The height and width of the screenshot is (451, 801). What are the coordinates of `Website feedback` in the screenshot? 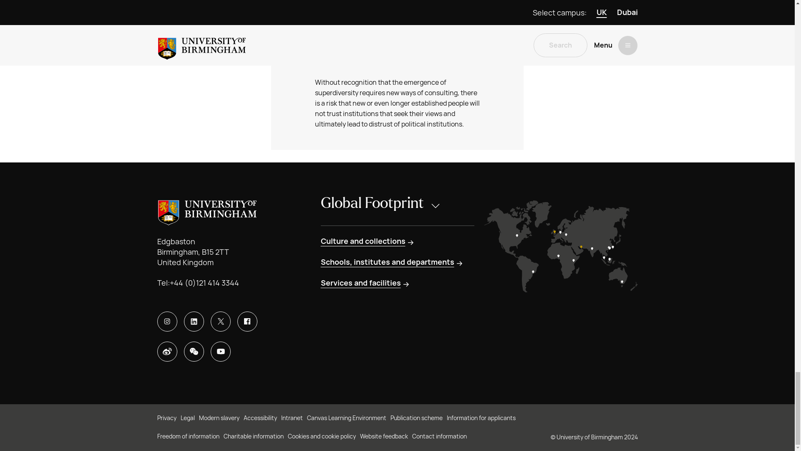 It's located at (384, 437).